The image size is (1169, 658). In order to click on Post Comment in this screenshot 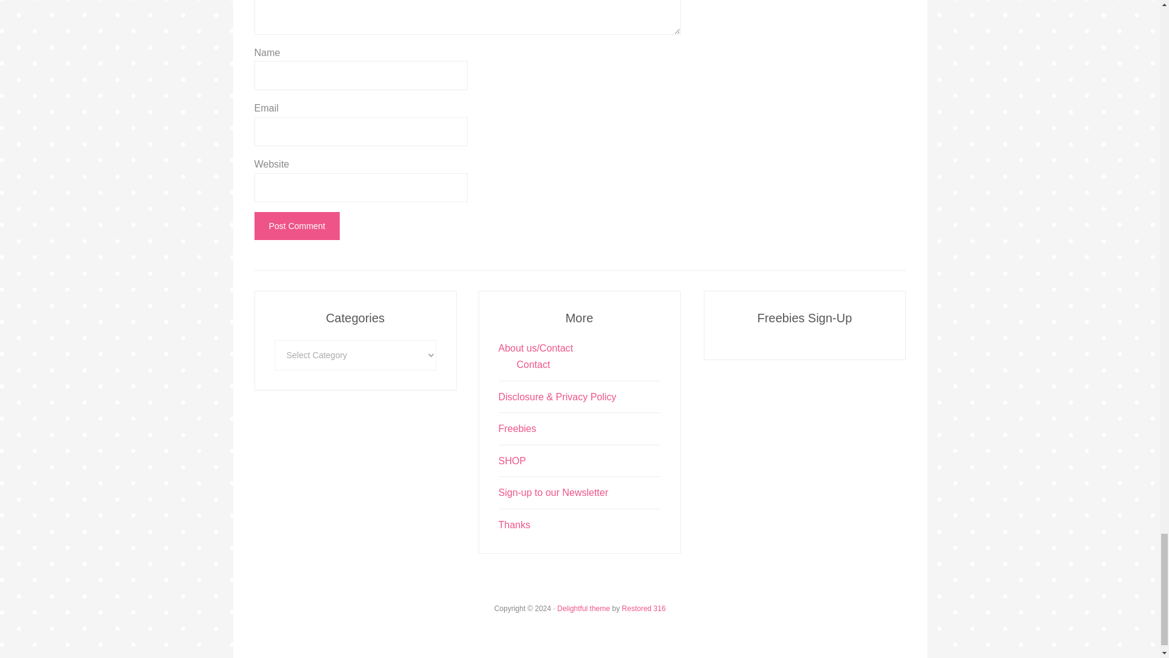, I will do `click(297, 225)`.